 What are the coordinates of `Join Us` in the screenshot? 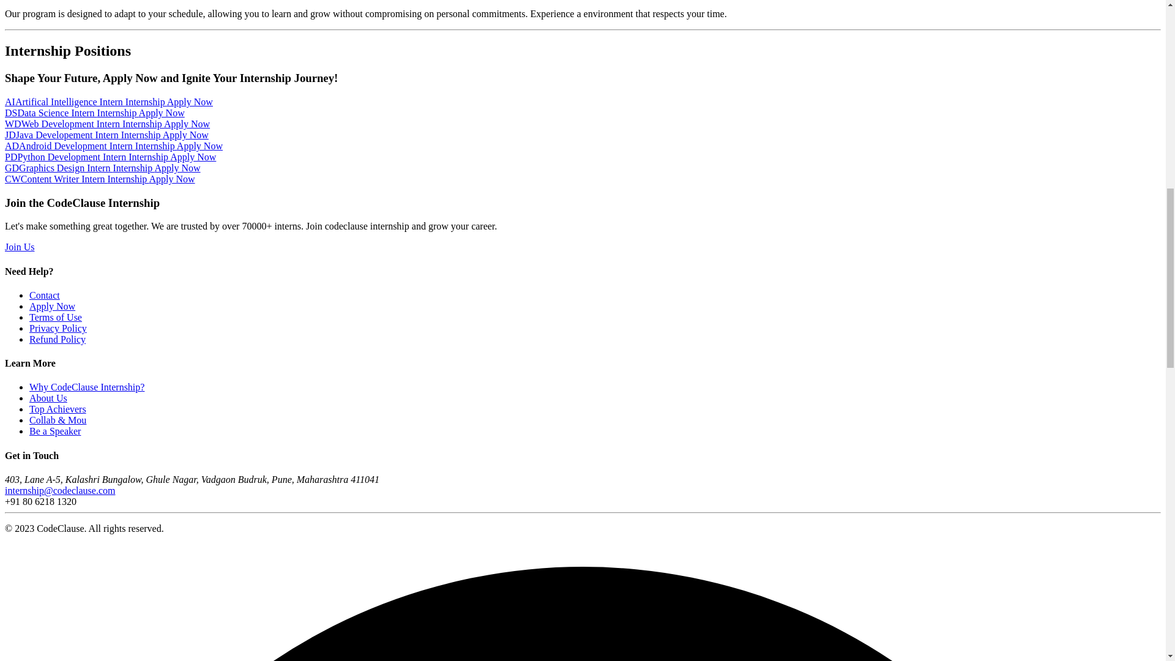 It's located at (19, 247).